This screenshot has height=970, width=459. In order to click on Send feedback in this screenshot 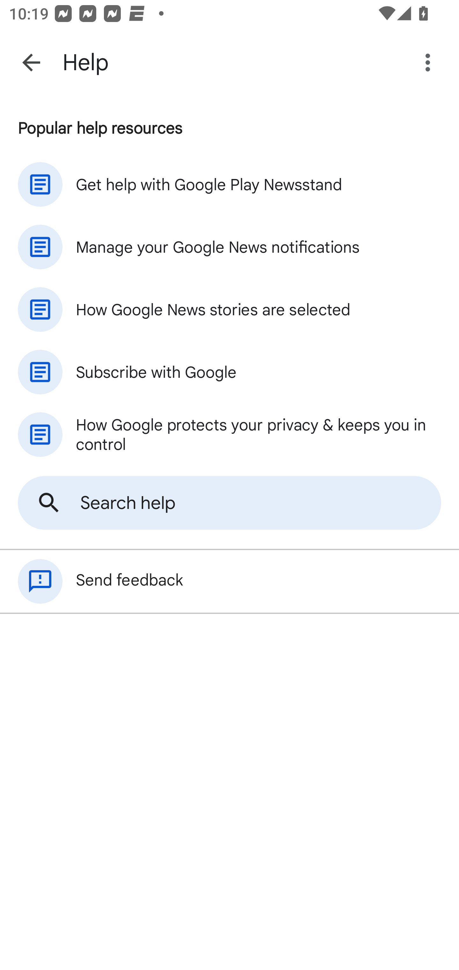, I will do `click(229, 581)`.